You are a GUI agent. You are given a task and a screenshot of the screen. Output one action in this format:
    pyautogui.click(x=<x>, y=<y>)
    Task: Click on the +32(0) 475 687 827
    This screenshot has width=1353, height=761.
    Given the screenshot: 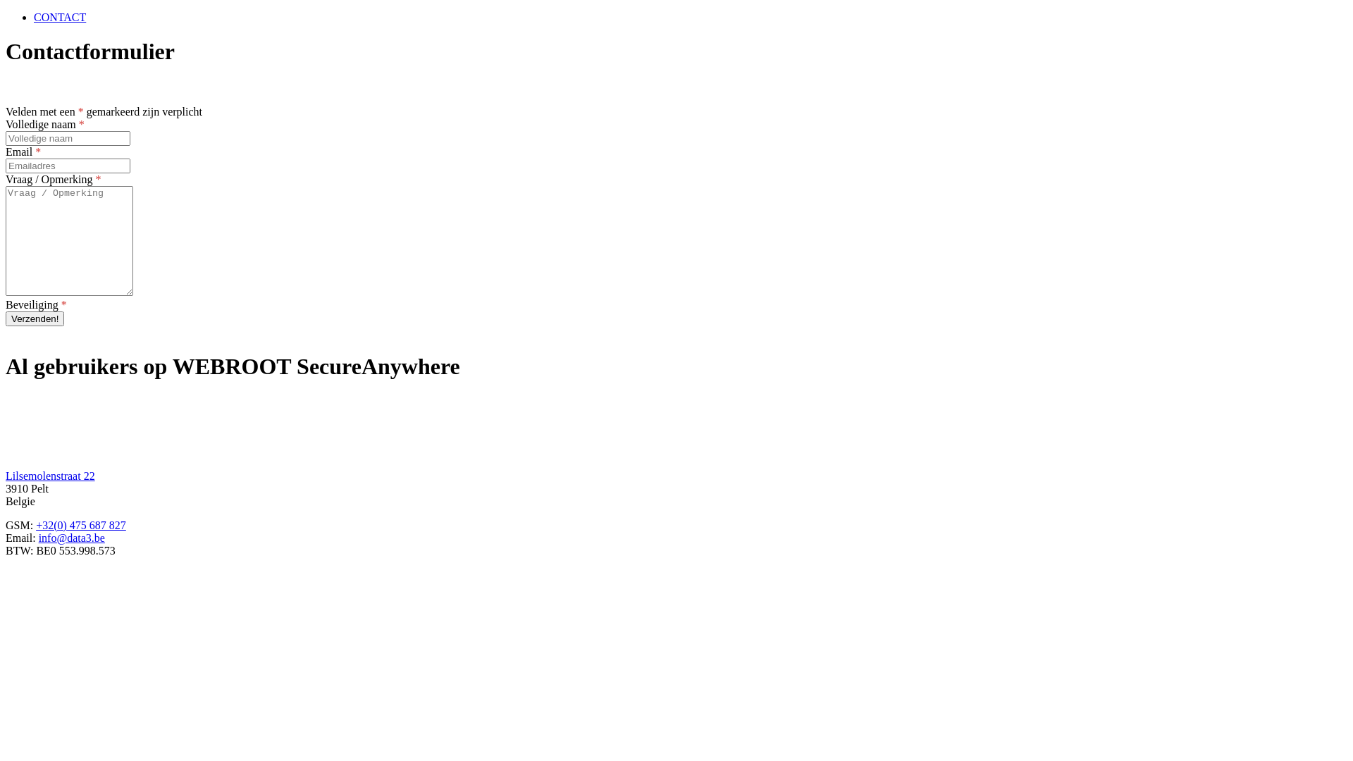 What is the action you would take?
    pyautogui.click(x=81, y=526)
    